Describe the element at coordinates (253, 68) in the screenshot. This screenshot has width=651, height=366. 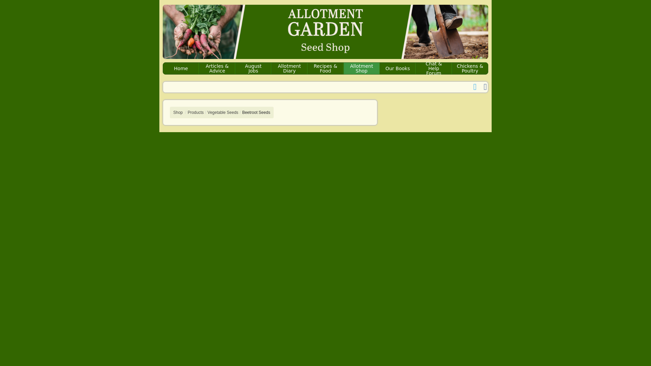
I see `August Jobs` at that location.